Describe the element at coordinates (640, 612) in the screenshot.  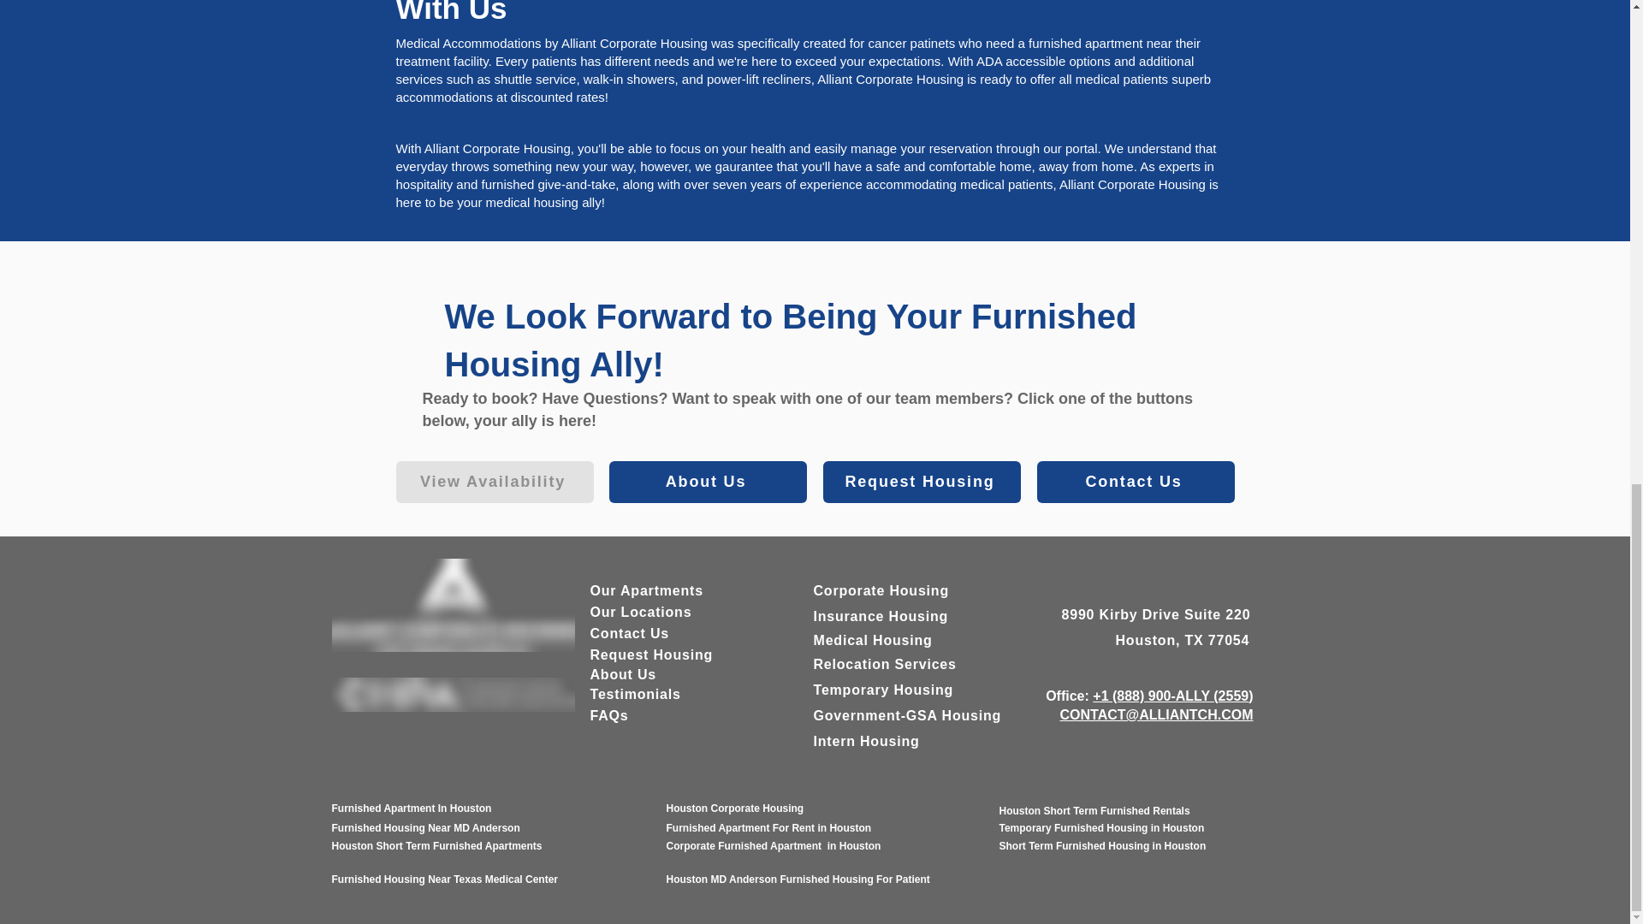
I see `Our Locations` at that location.